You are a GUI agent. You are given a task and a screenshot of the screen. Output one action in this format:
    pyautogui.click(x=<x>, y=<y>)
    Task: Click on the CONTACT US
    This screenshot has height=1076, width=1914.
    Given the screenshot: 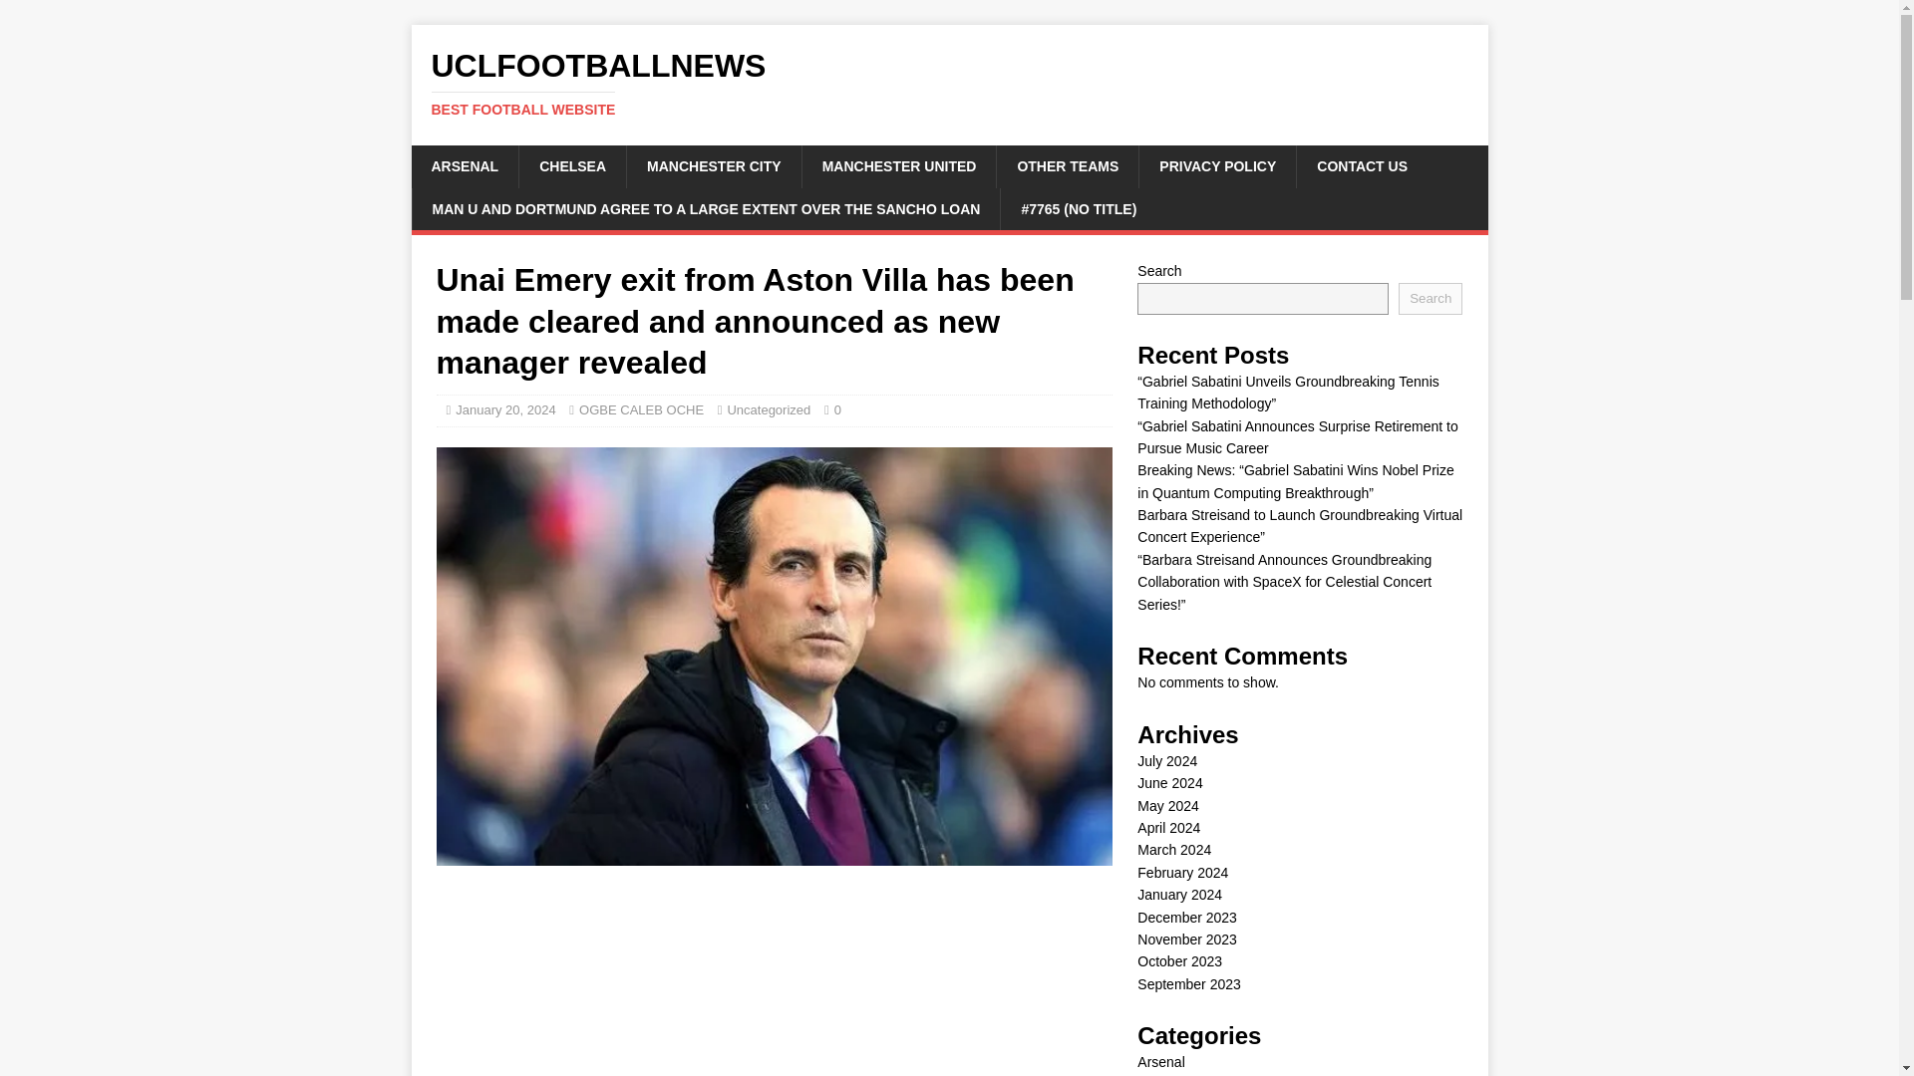 What is the action you would take?
    pyautogui.click(x=768, y=409)
    